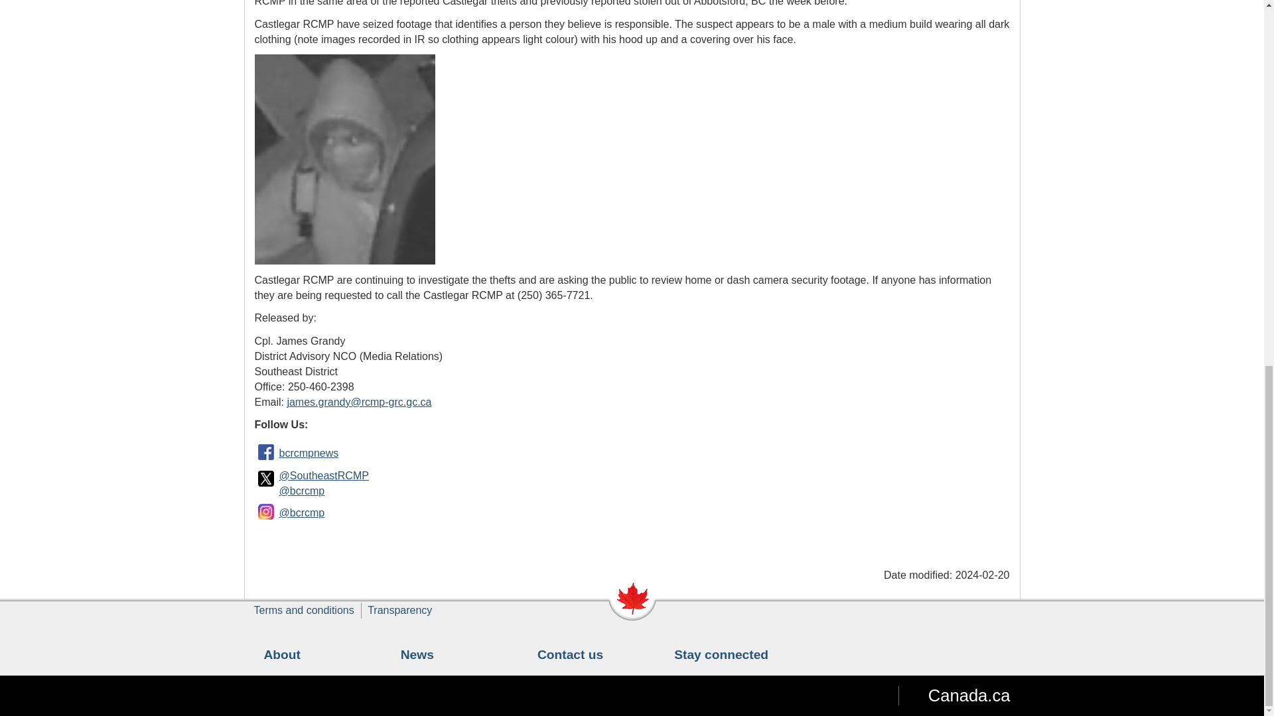 The image size is (1274, 716). What do you see at coordinates (282, 654) in the screenshot?
I see `About` at bounding box center [282, 654].